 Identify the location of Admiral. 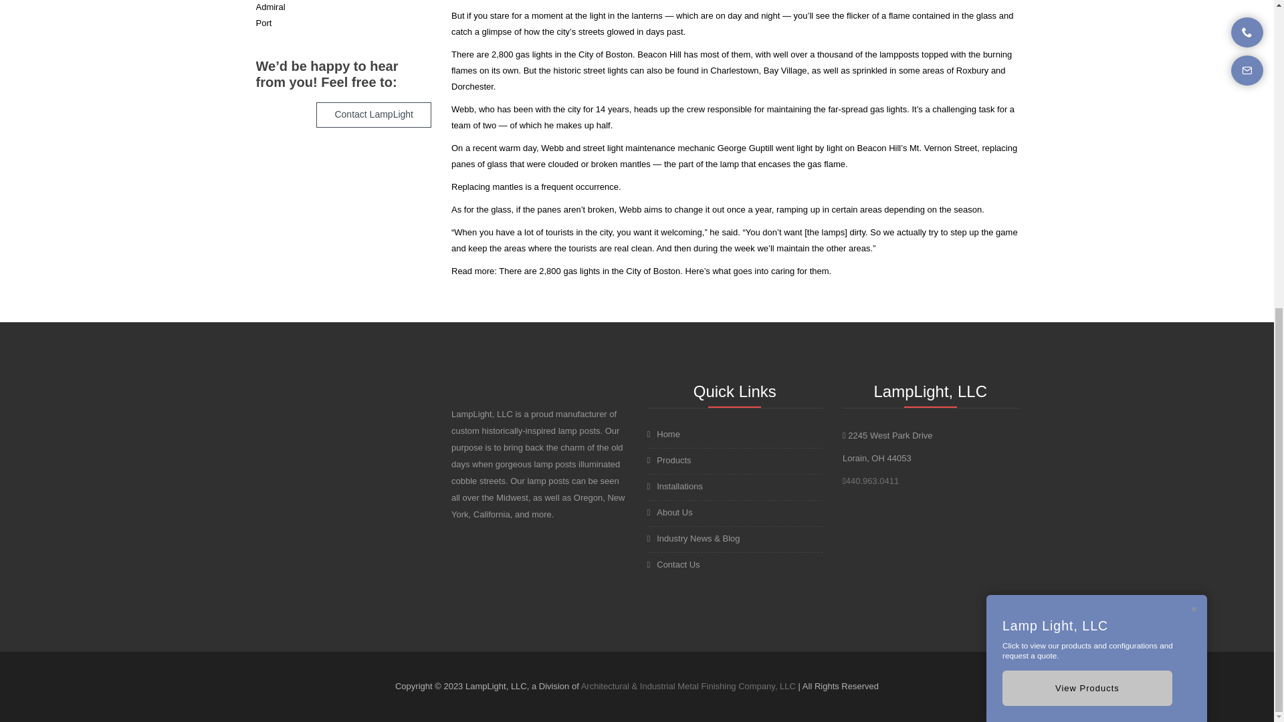
(270, 7).